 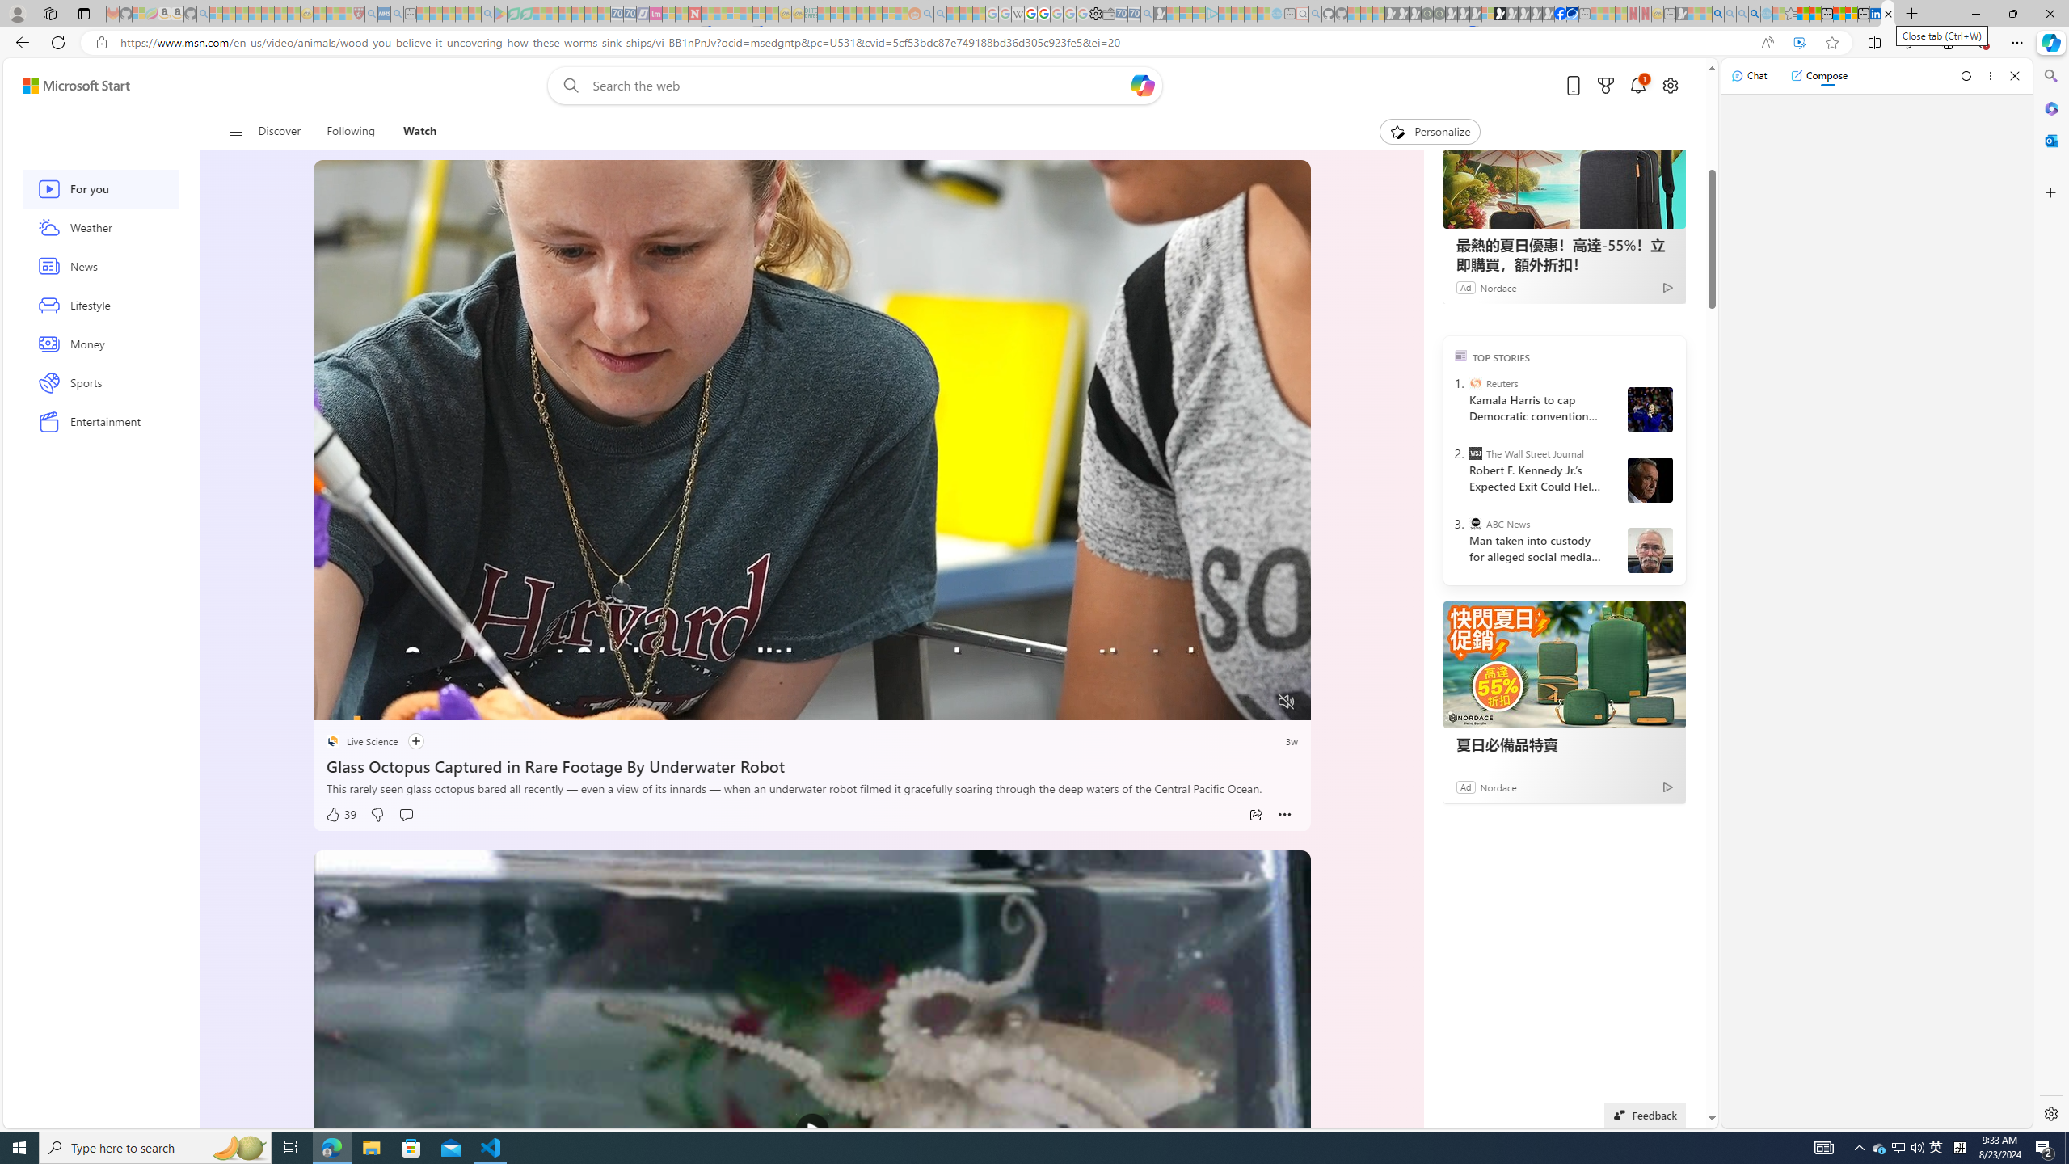 What do you see at coordinates (1287, 702) in the screenshot?
I see `Unmute` at bounding box center [1287, 702].